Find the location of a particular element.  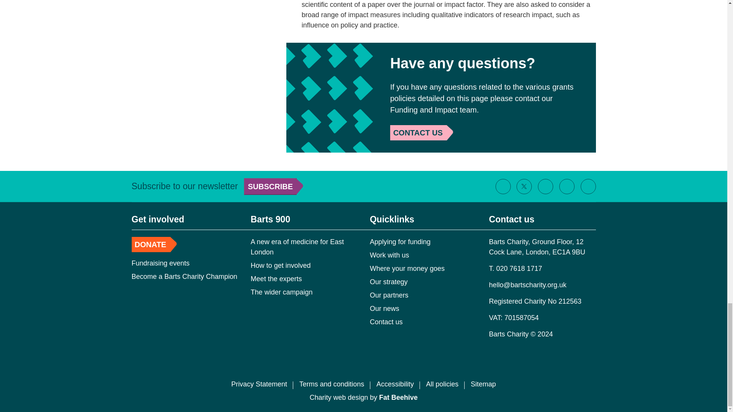

Youtube is located at coordinates (588, 187).